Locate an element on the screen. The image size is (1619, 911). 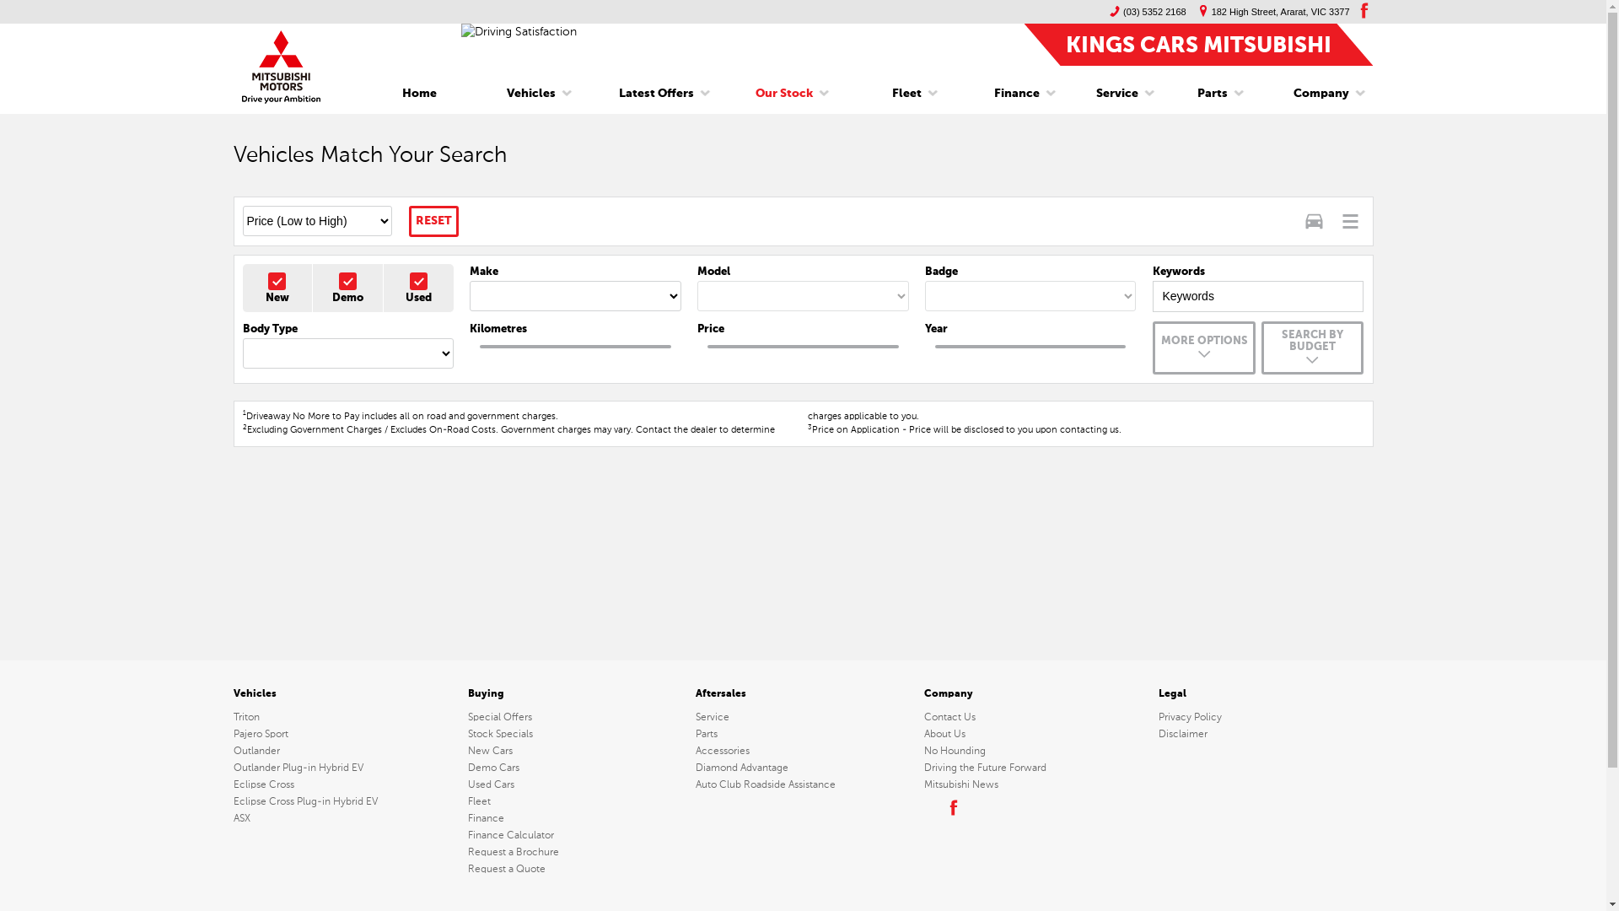
Demo Cars is located at coordinates (575, 768).